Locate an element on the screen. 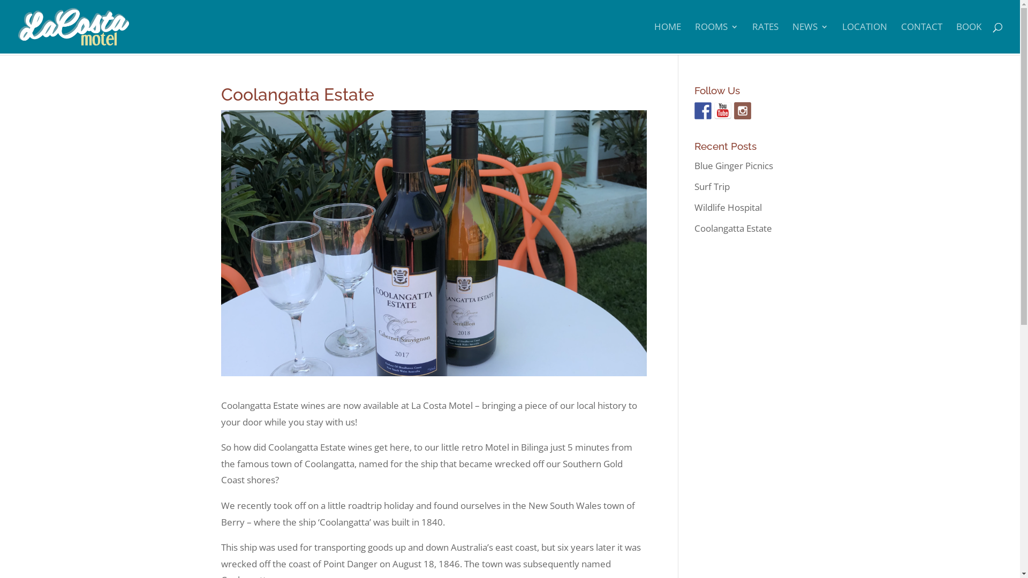  ROOMS is located at coordinates (716, 39).